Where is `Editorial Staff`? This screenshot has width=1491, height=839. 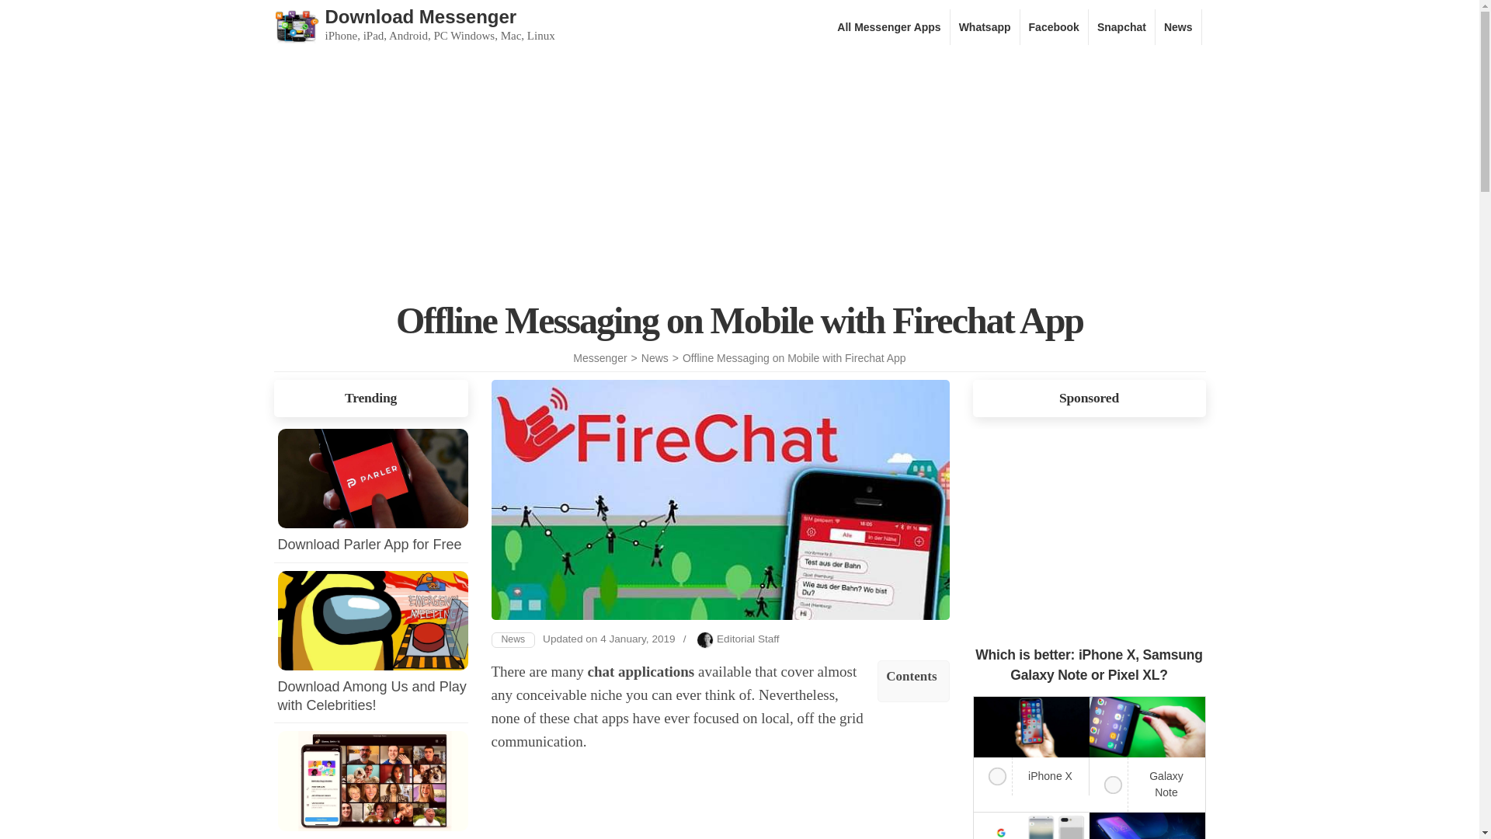
Editorial Staff is located at coordinates (749, 639).